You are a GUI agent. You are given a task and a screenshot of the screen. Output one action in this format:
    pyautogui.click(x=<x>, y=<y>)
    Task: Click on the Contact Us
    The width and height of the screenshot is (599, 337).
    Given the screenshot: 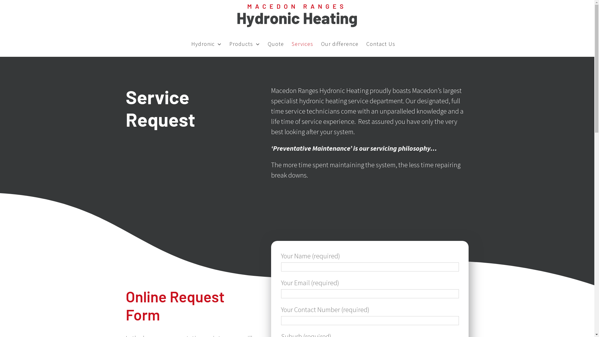 What is the action you would take?
    pyautogui.click(x=381, y=44)
    